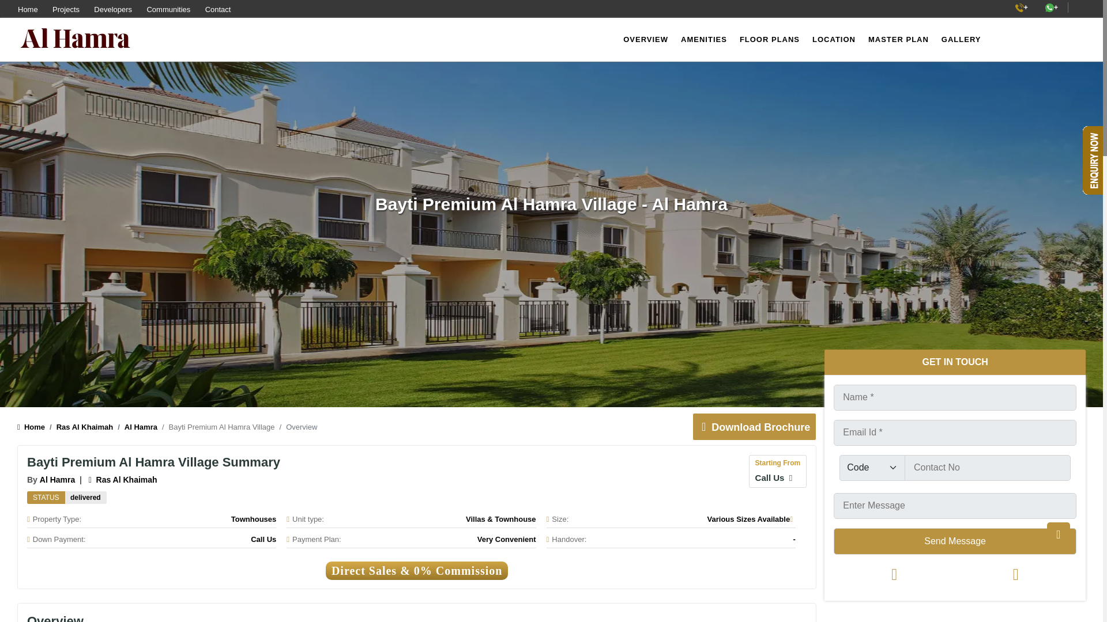 Image resolution: width=1107 pixels, height=622 pixels. Describe the element at coordinates (646, 39) in the screenshot. I see `OVERVIEW` at that location.